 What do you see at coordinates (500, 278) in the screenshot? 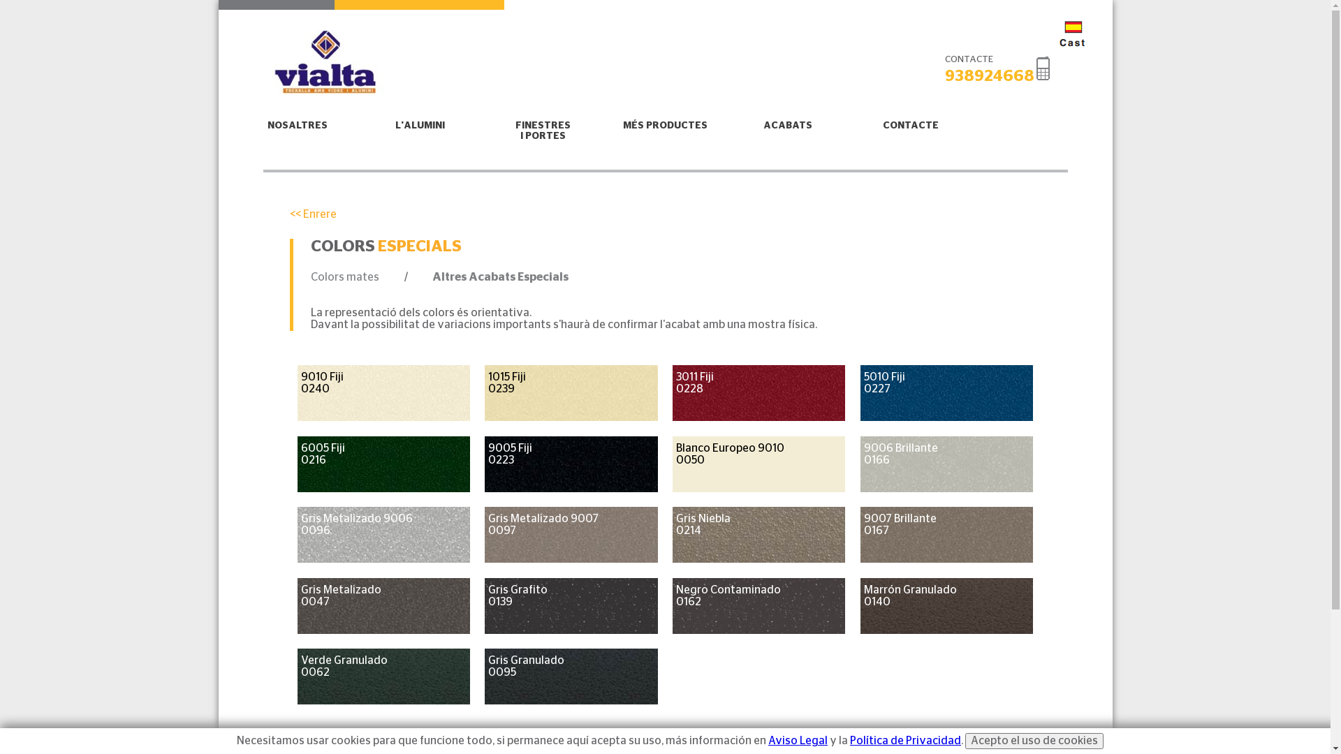
I see `Altres Acabats Especials` at bounding box center [500, 278].